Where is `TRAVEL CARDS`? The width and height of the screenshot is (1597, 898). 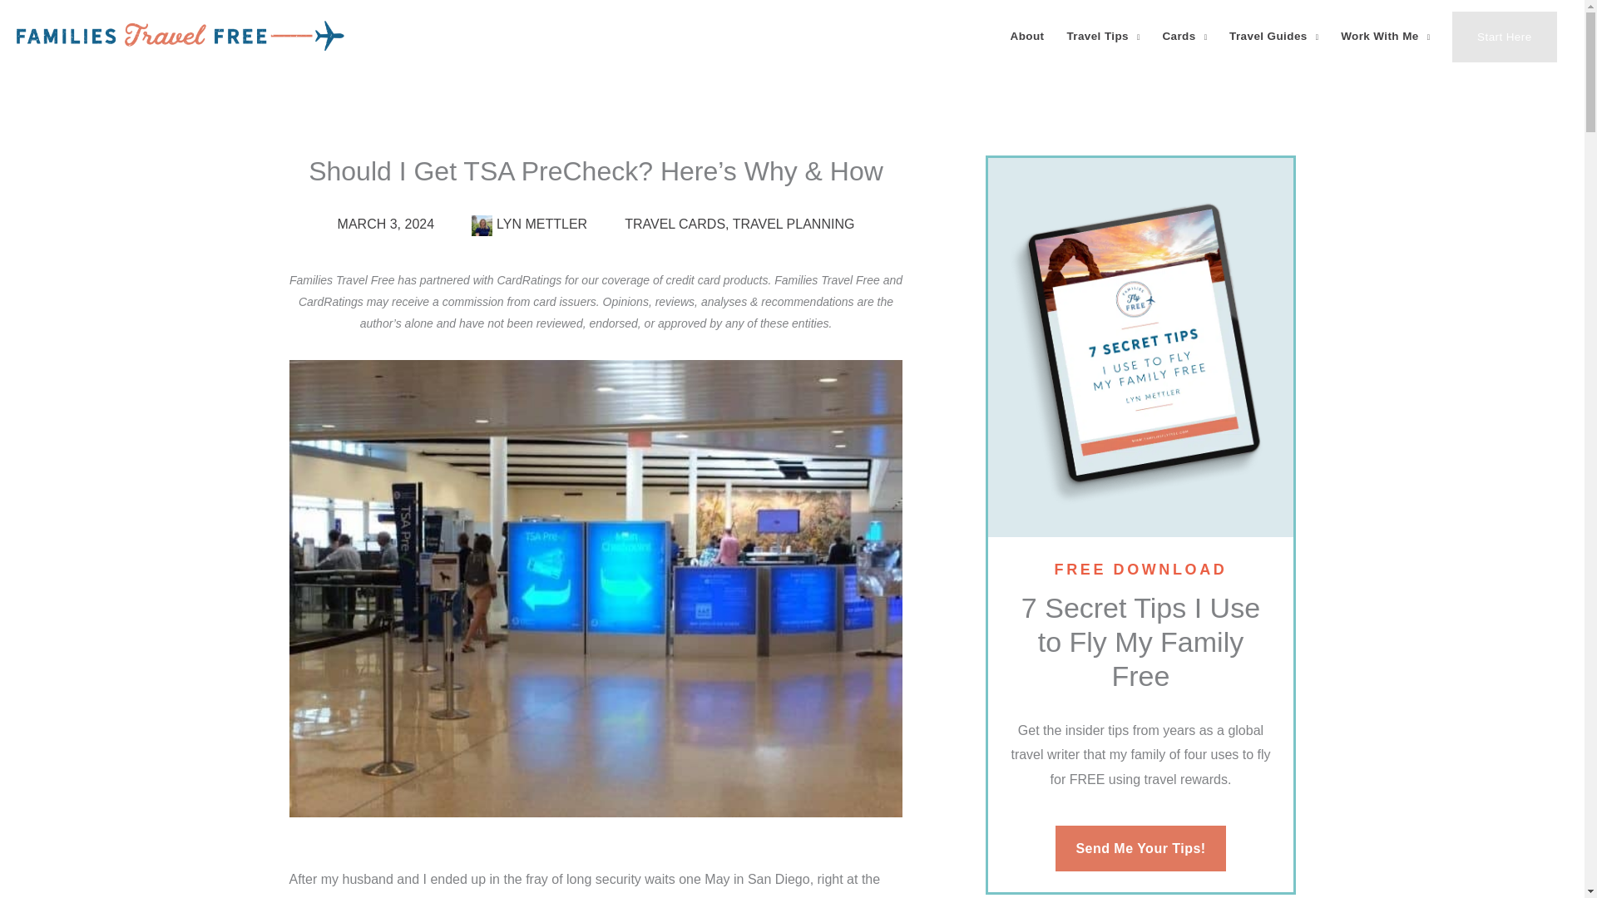 TRAVEL CARDS is located at coordinates (674, 224).